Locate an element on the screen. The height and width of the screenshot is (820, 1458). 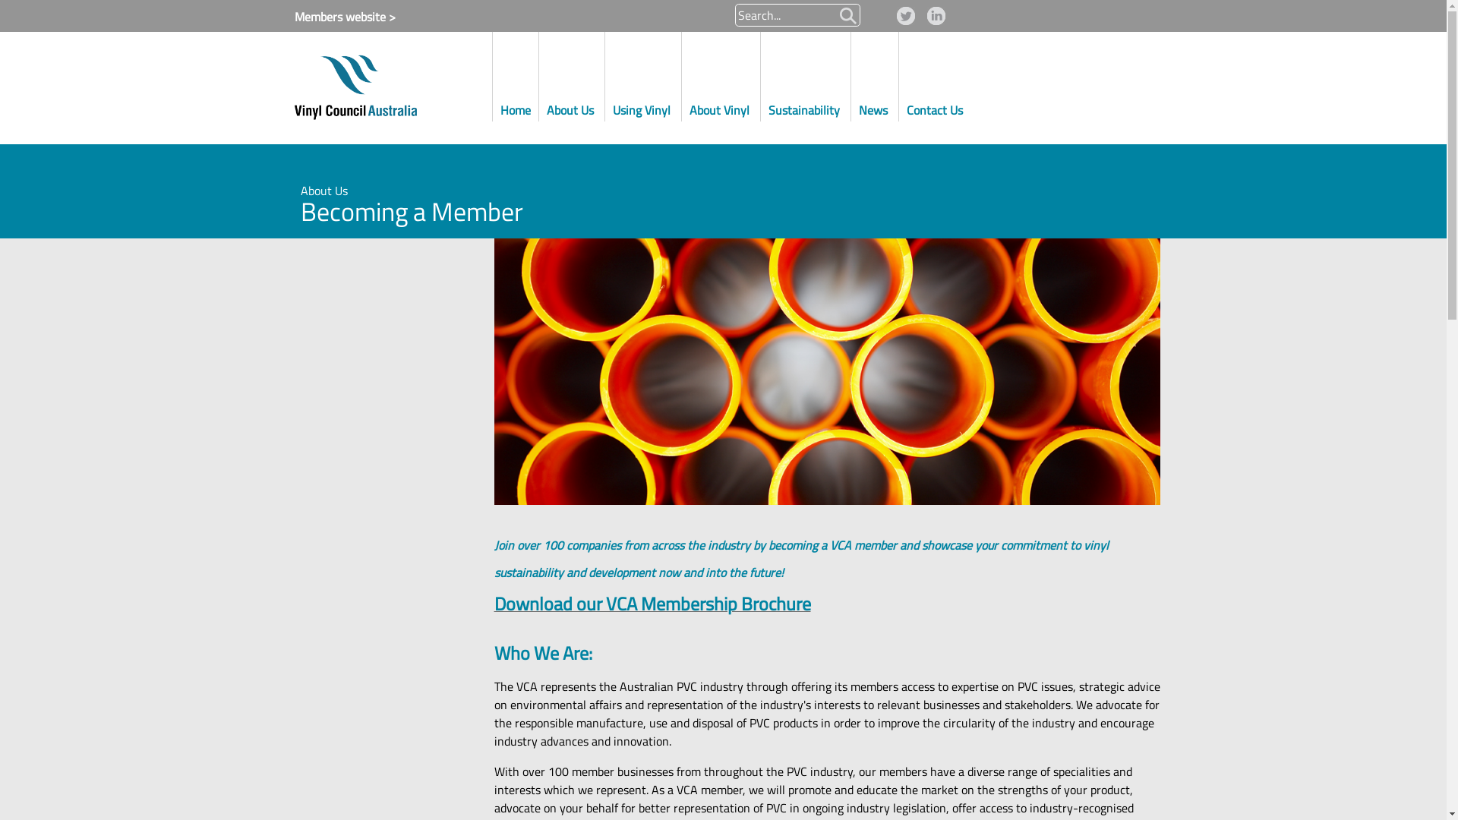
News is located at coordinates (874, 74).